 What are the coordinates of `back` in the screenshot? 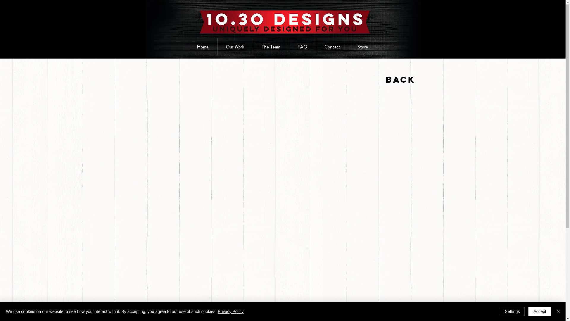 It's located at (400, 80).